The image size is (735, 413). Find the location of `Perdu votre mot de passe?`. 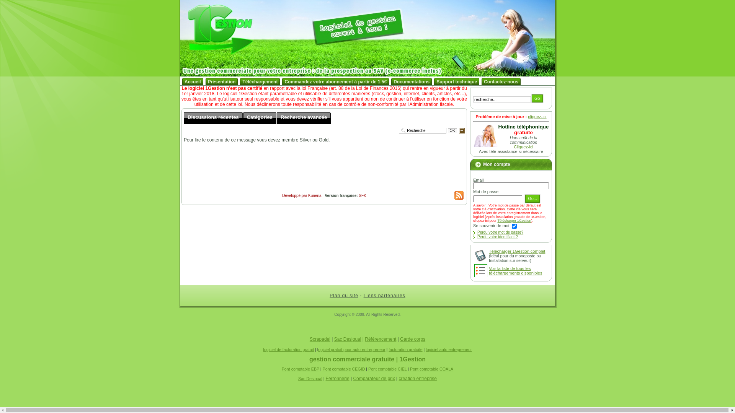

Perdu votre mot de passe? is located at coordinates (500, 232).